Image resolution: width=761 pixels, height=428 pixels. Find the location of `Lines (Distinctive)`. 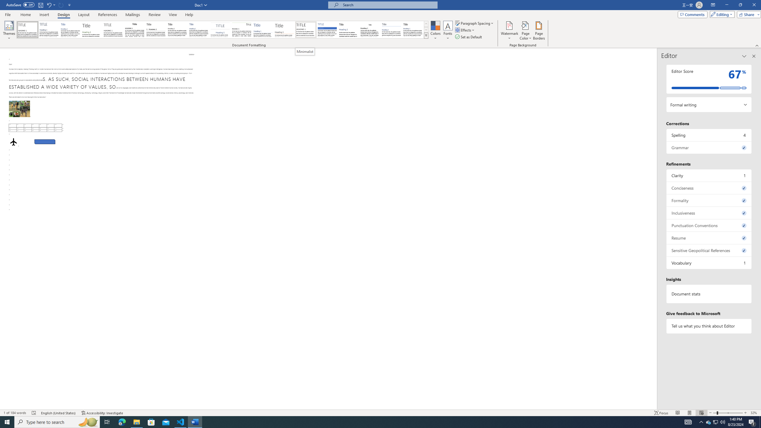

Lines (Distinctive) is located at coordinates (242, 30).